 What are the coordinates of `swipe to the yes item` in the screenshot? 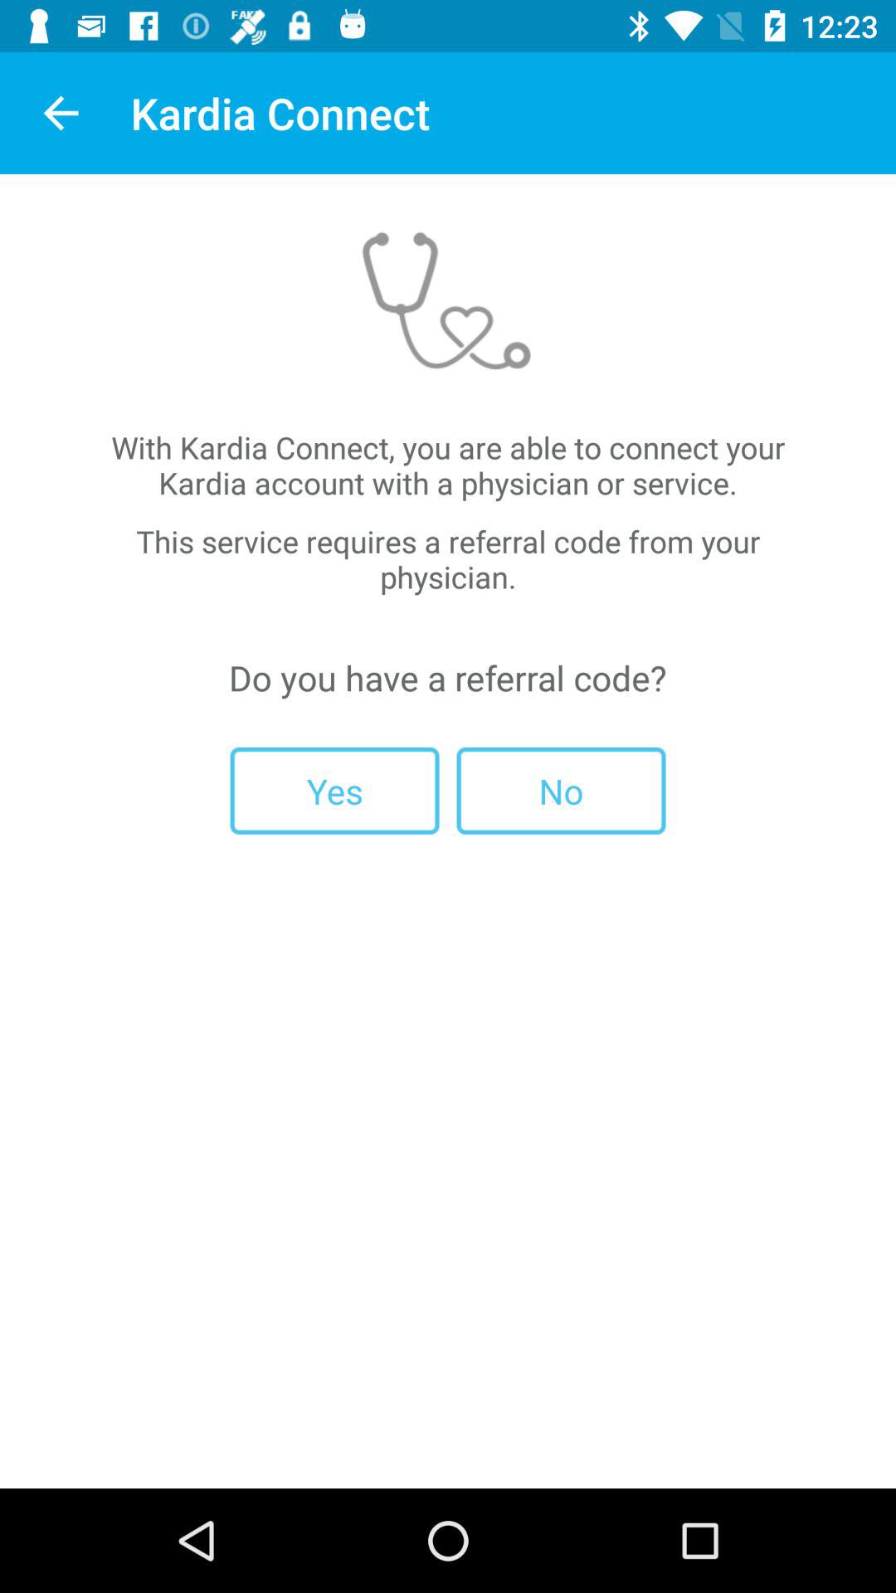 It's located at (334, 790).